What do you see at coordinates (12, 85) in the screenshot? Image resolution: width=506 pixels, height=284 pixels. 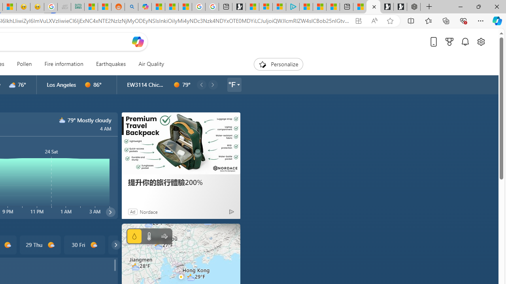 I see `d3000` at bounding box center [12, 85].